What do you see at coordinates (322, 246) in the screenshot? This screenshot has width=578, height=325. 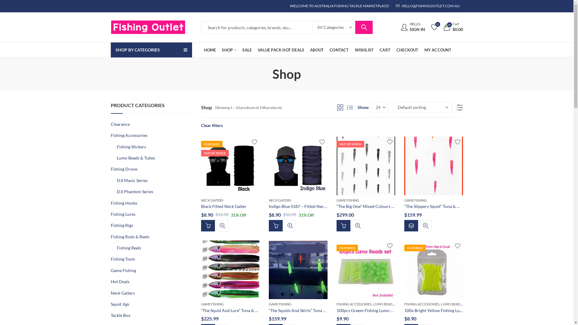 I see `Add to Wishlist` at bounding box center [322, 246].